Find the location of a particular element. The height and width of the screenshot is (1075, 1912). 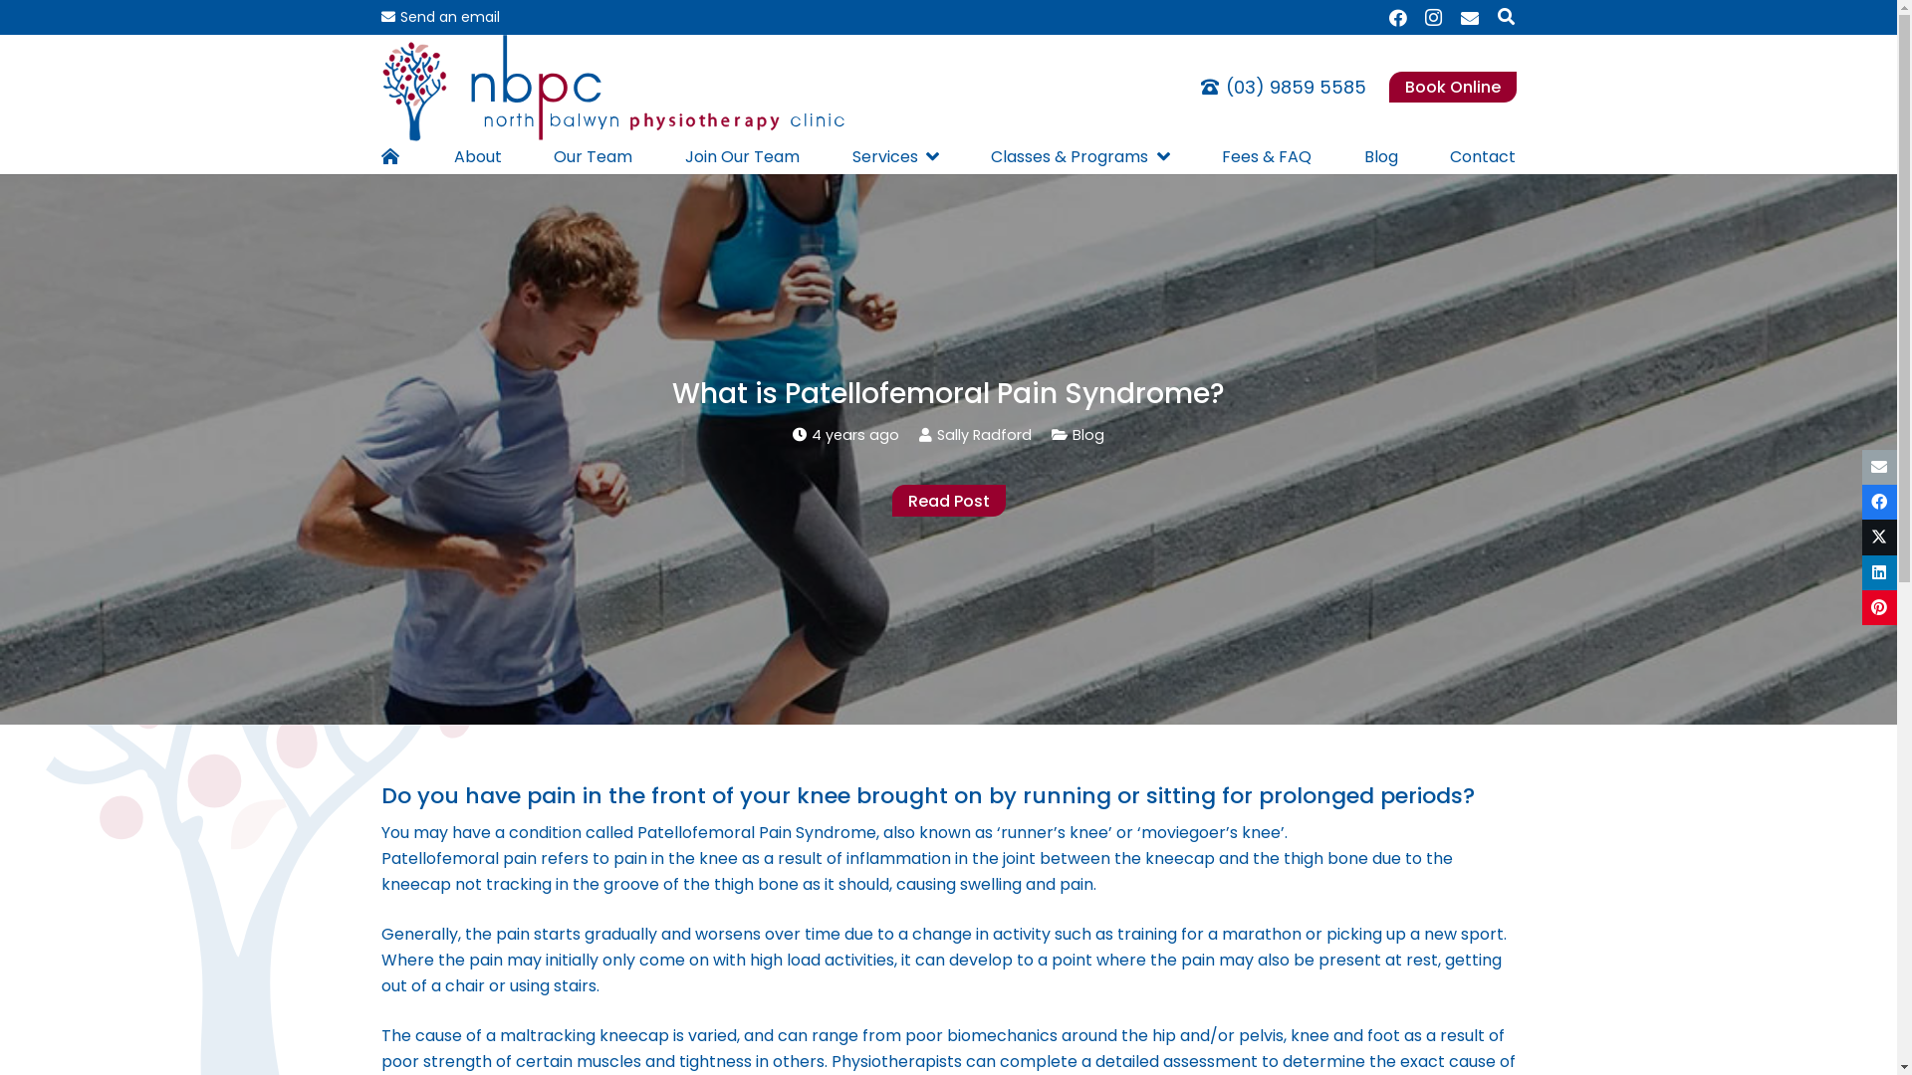

Email is located at coordinates (584, 910).